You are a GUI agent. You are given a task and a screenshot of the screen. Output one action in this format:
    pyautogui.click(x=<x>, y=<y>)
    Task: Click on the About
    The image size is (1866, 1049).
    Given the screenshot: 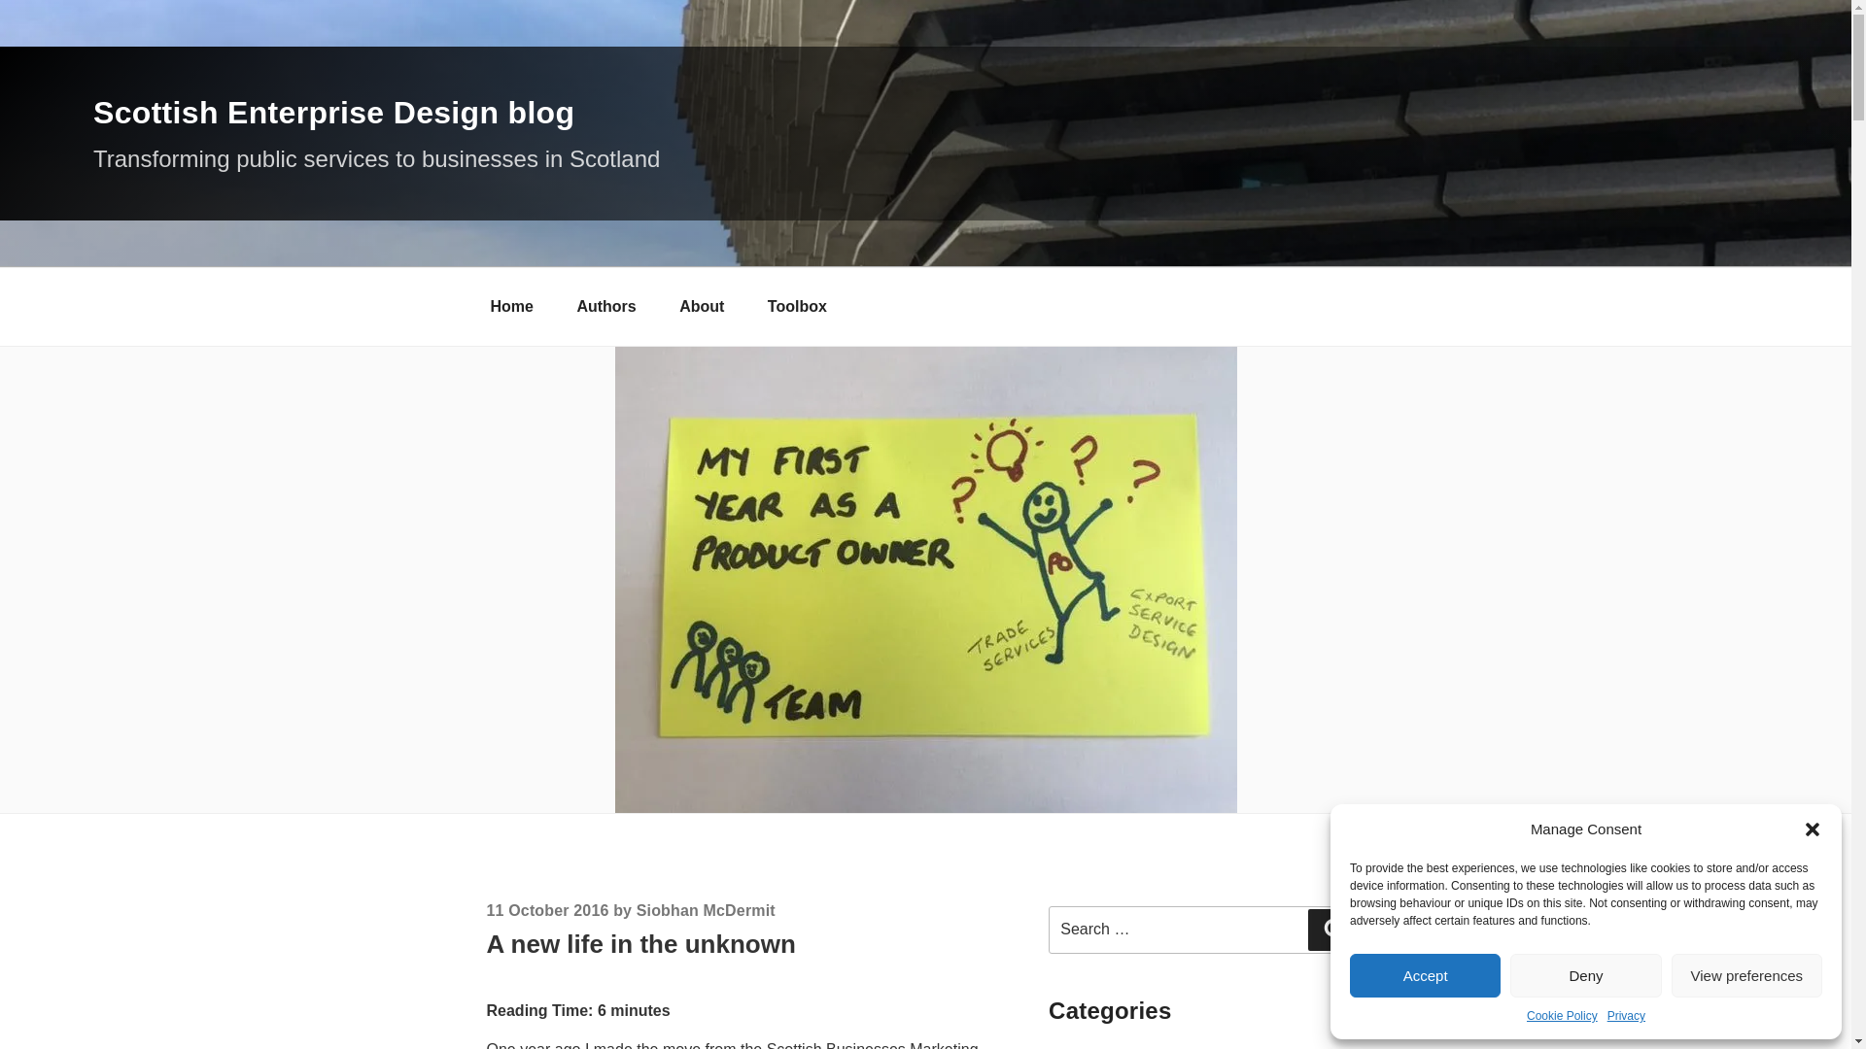 What is the action you would take?
    pyautogui.click(x=702, y=307)
    